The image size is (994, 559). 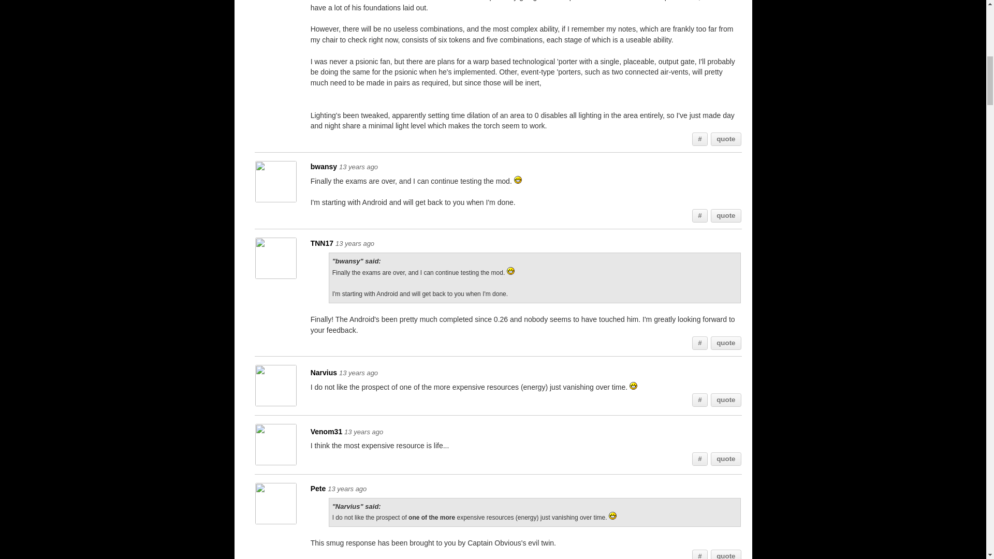 I want to click on Link to this post, so click(x=700, y=554).